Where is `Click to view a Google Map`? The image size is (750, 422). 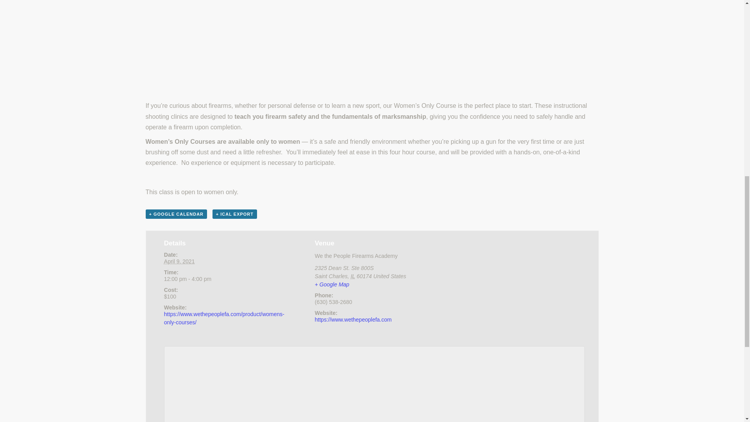 Click to view a Google Map is located at coordinates (332, 284).